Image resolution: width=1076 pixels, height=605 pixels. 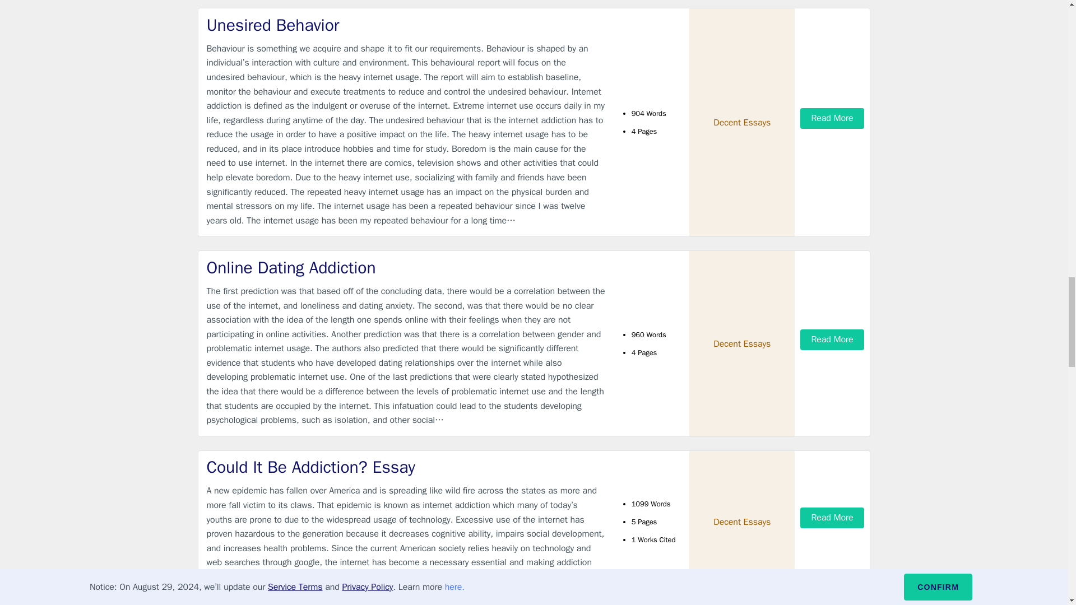 I want to click on Read More, so click(x=832, y=339).